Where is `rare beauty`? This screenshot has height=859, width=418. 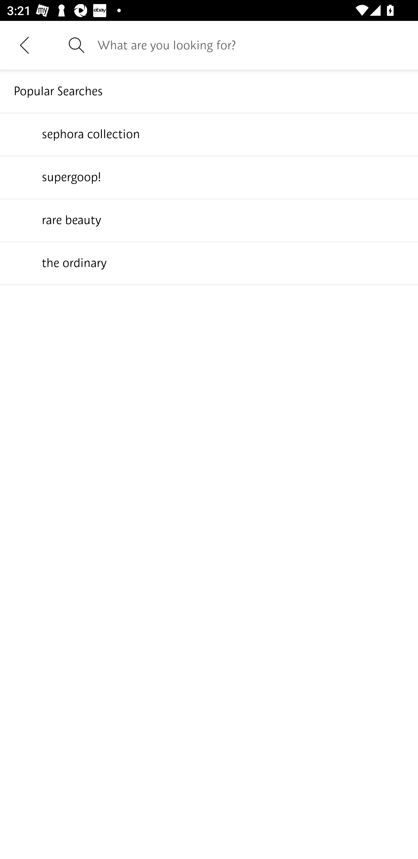
rare beauty is located at coordinates (209, 220).